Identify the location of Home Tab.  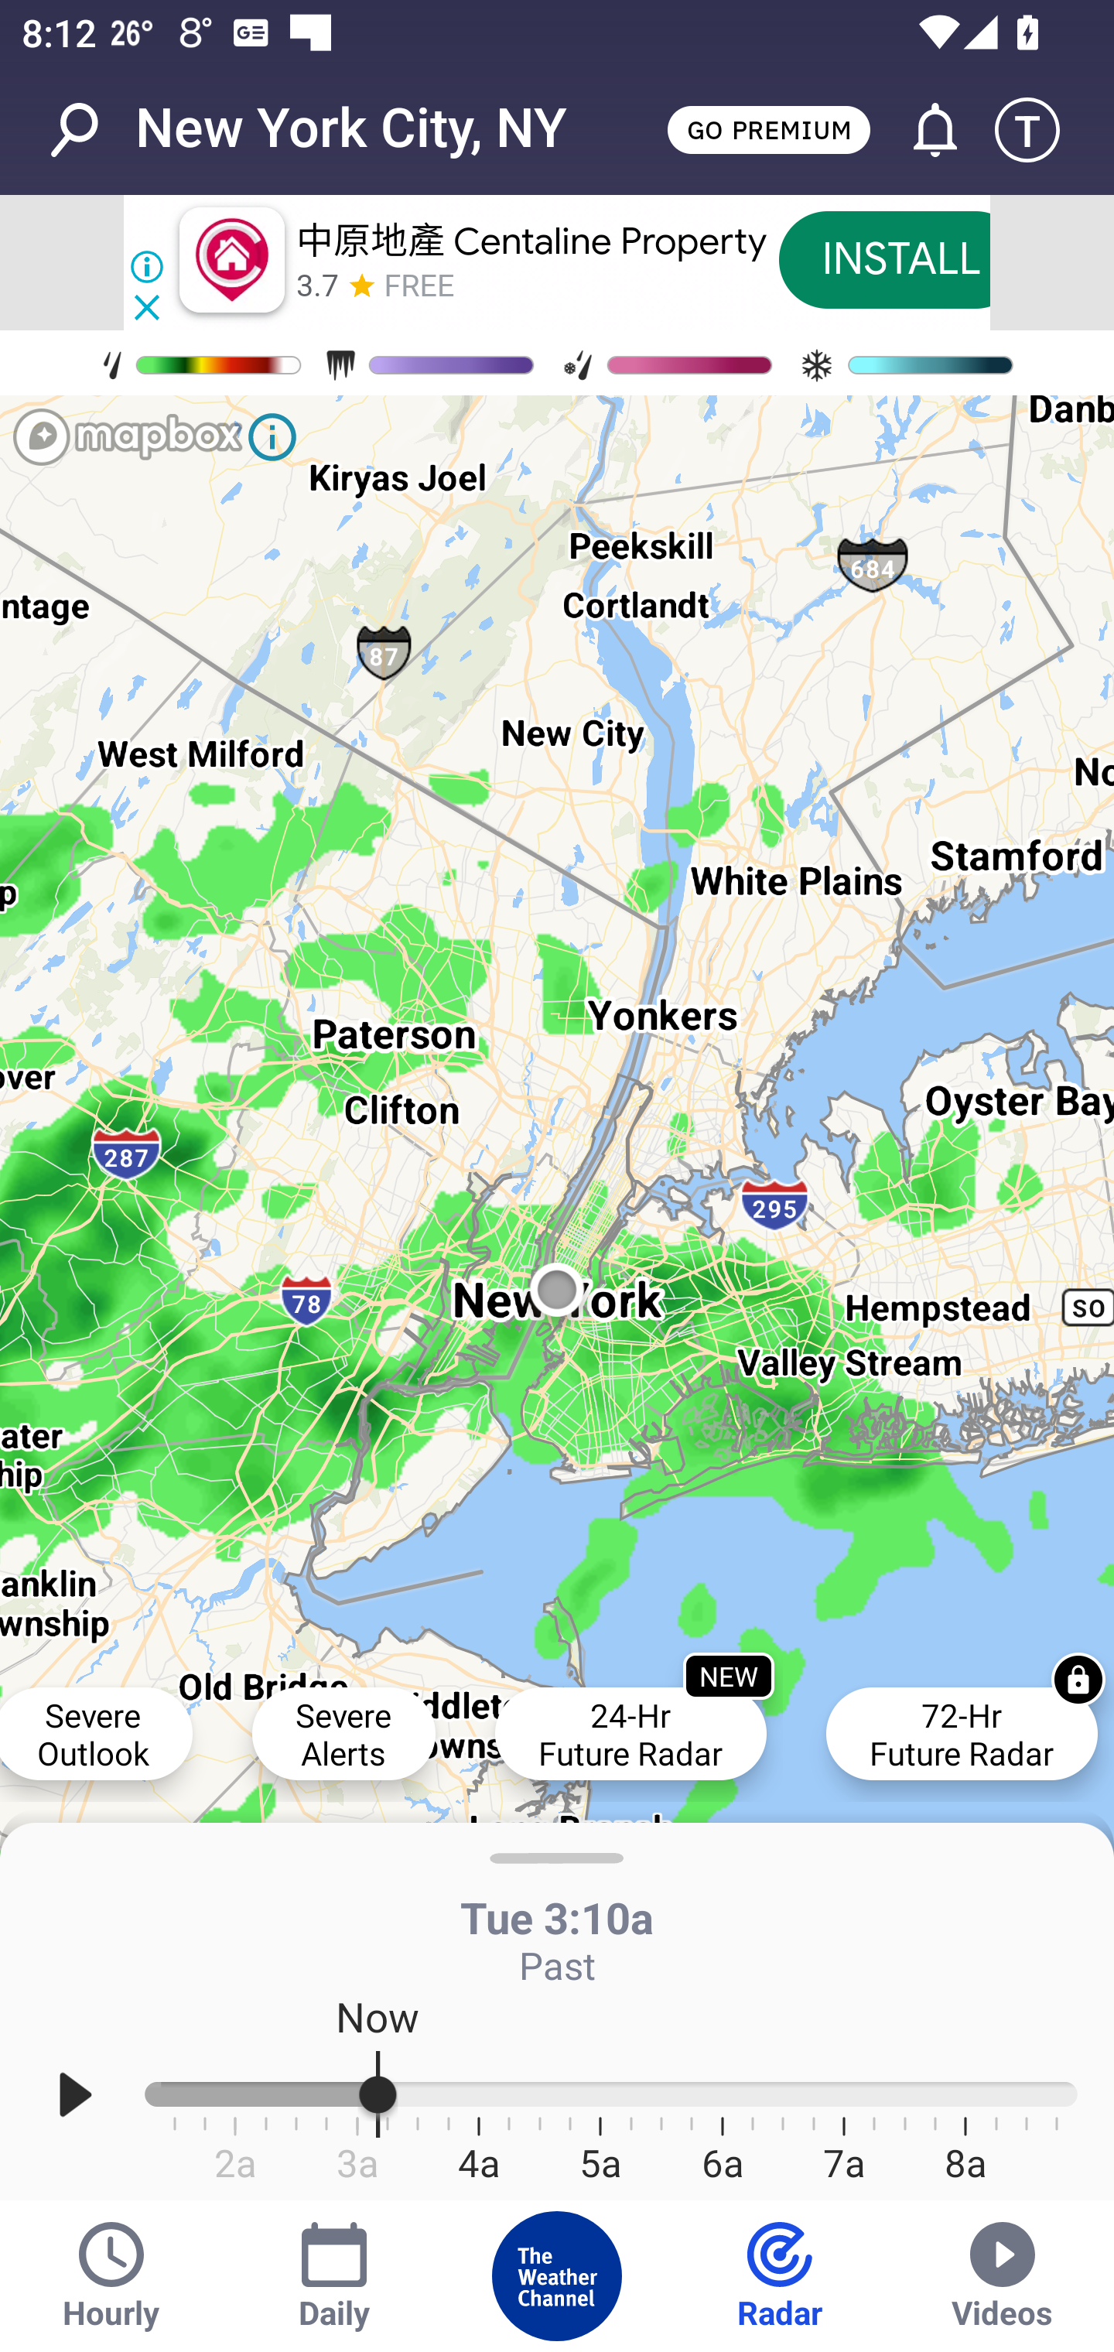
(557, 2276).